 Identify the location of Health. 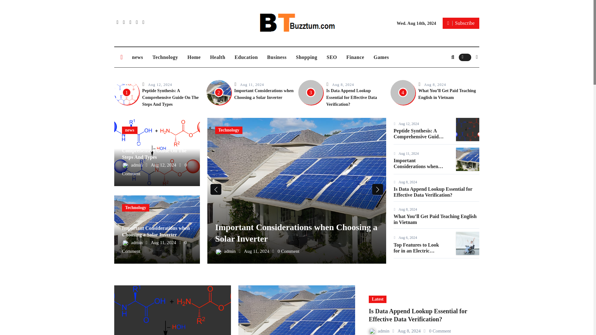
(218, 57).